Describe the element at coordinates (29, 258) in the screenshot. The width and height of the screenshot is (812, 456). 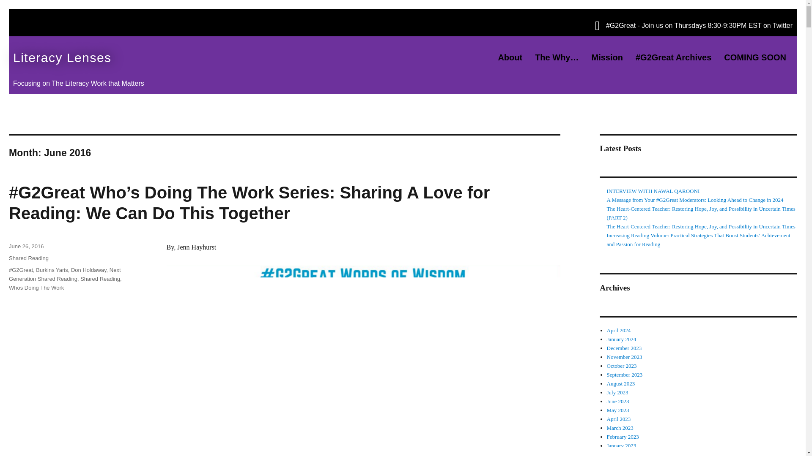
I see `Shared Reading` at that location.